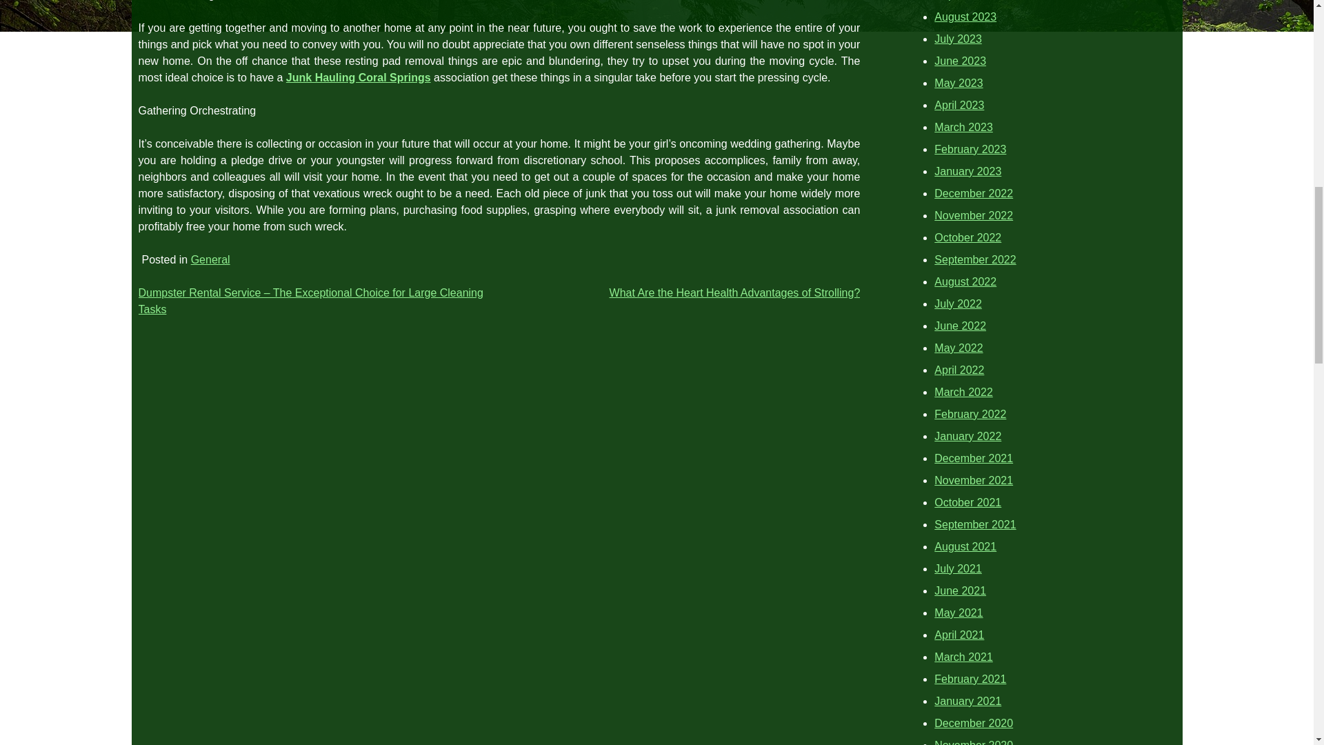 This screenshot has width=1324, height=745. I want to click on General, so click(210, 259).